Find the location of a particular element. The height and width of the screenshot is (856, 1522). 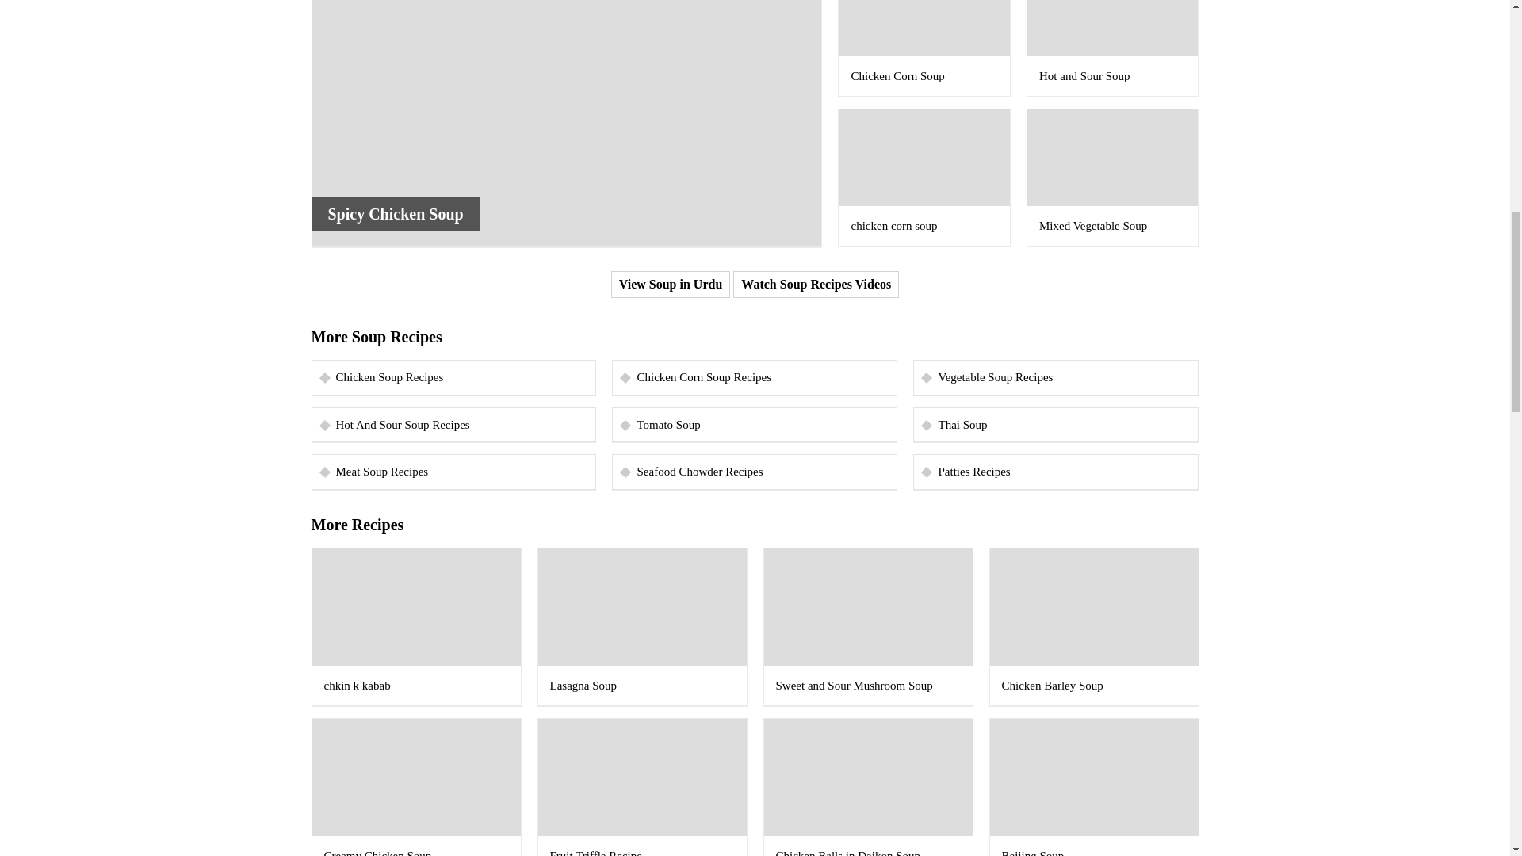

Chicken Corn Soup Recipes is located at coordinates (755, 377).